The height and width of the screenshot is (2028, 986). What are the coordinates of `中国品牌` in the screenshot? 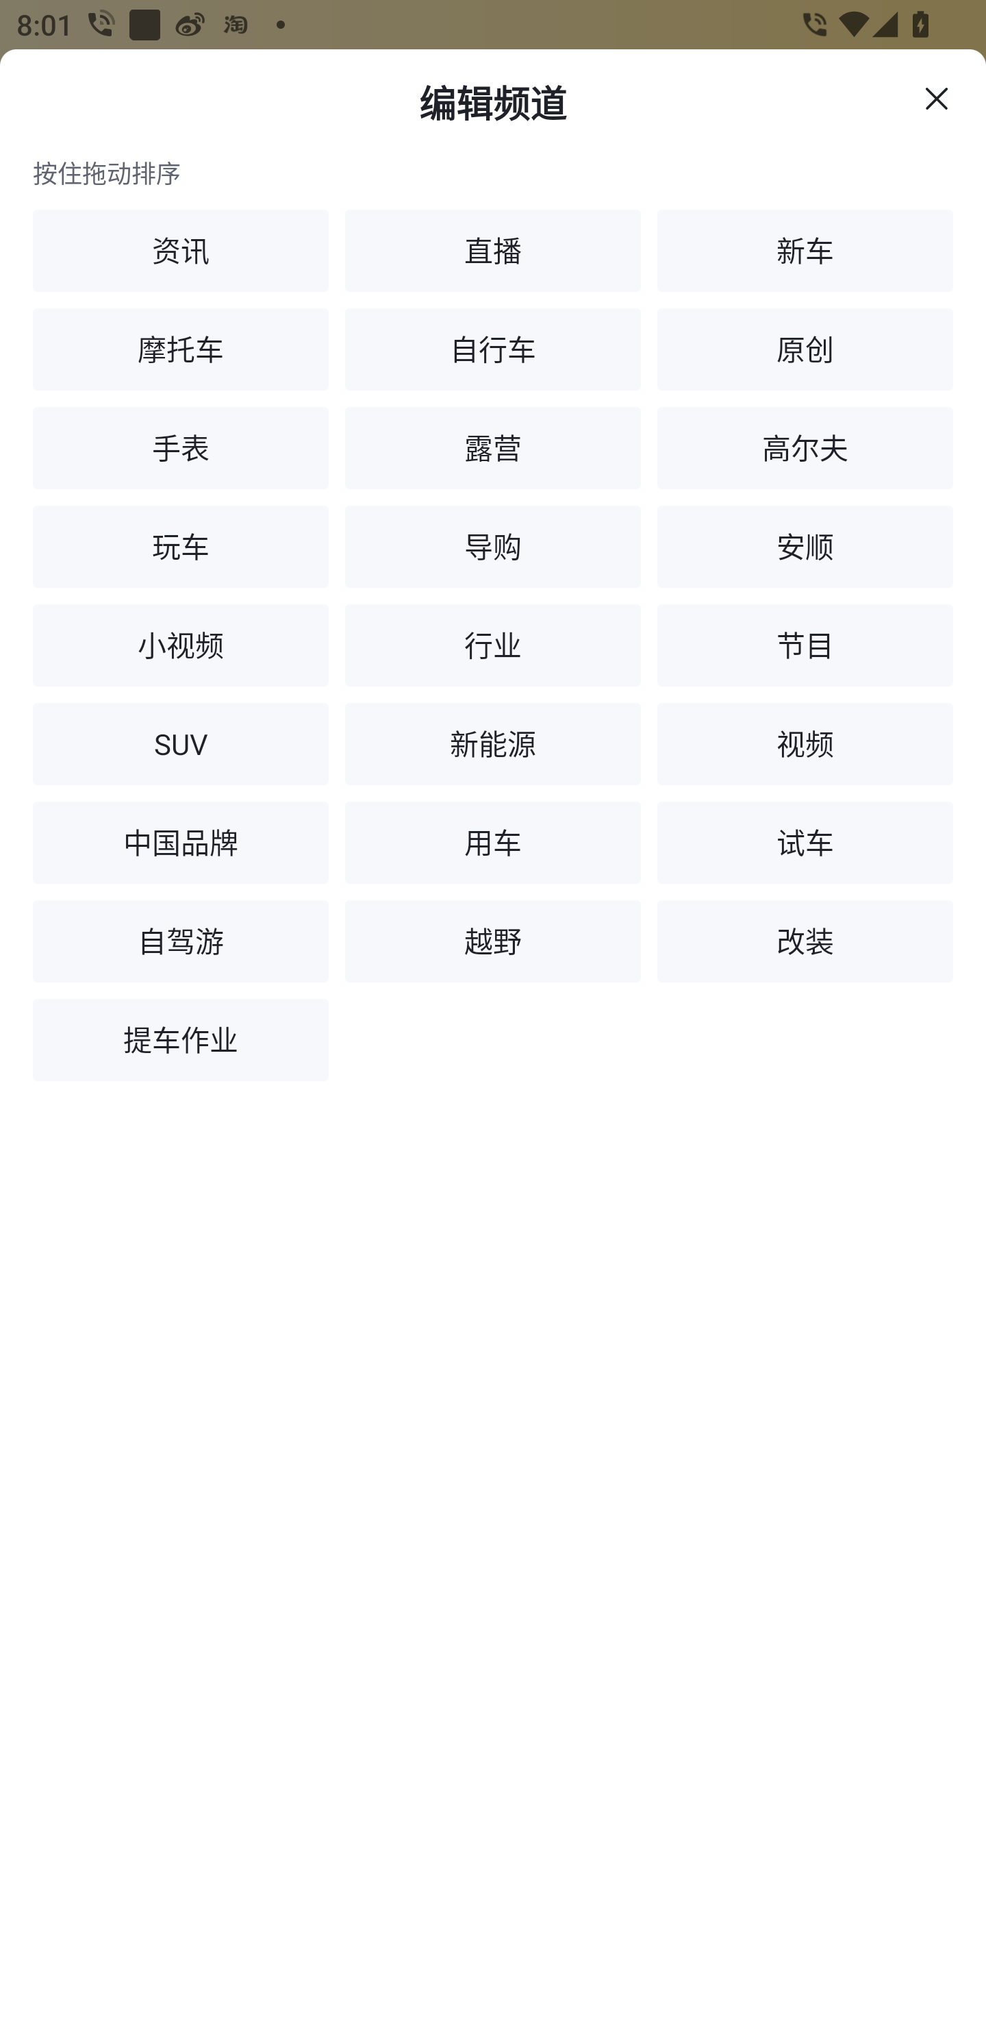 It's located at (181, 843).